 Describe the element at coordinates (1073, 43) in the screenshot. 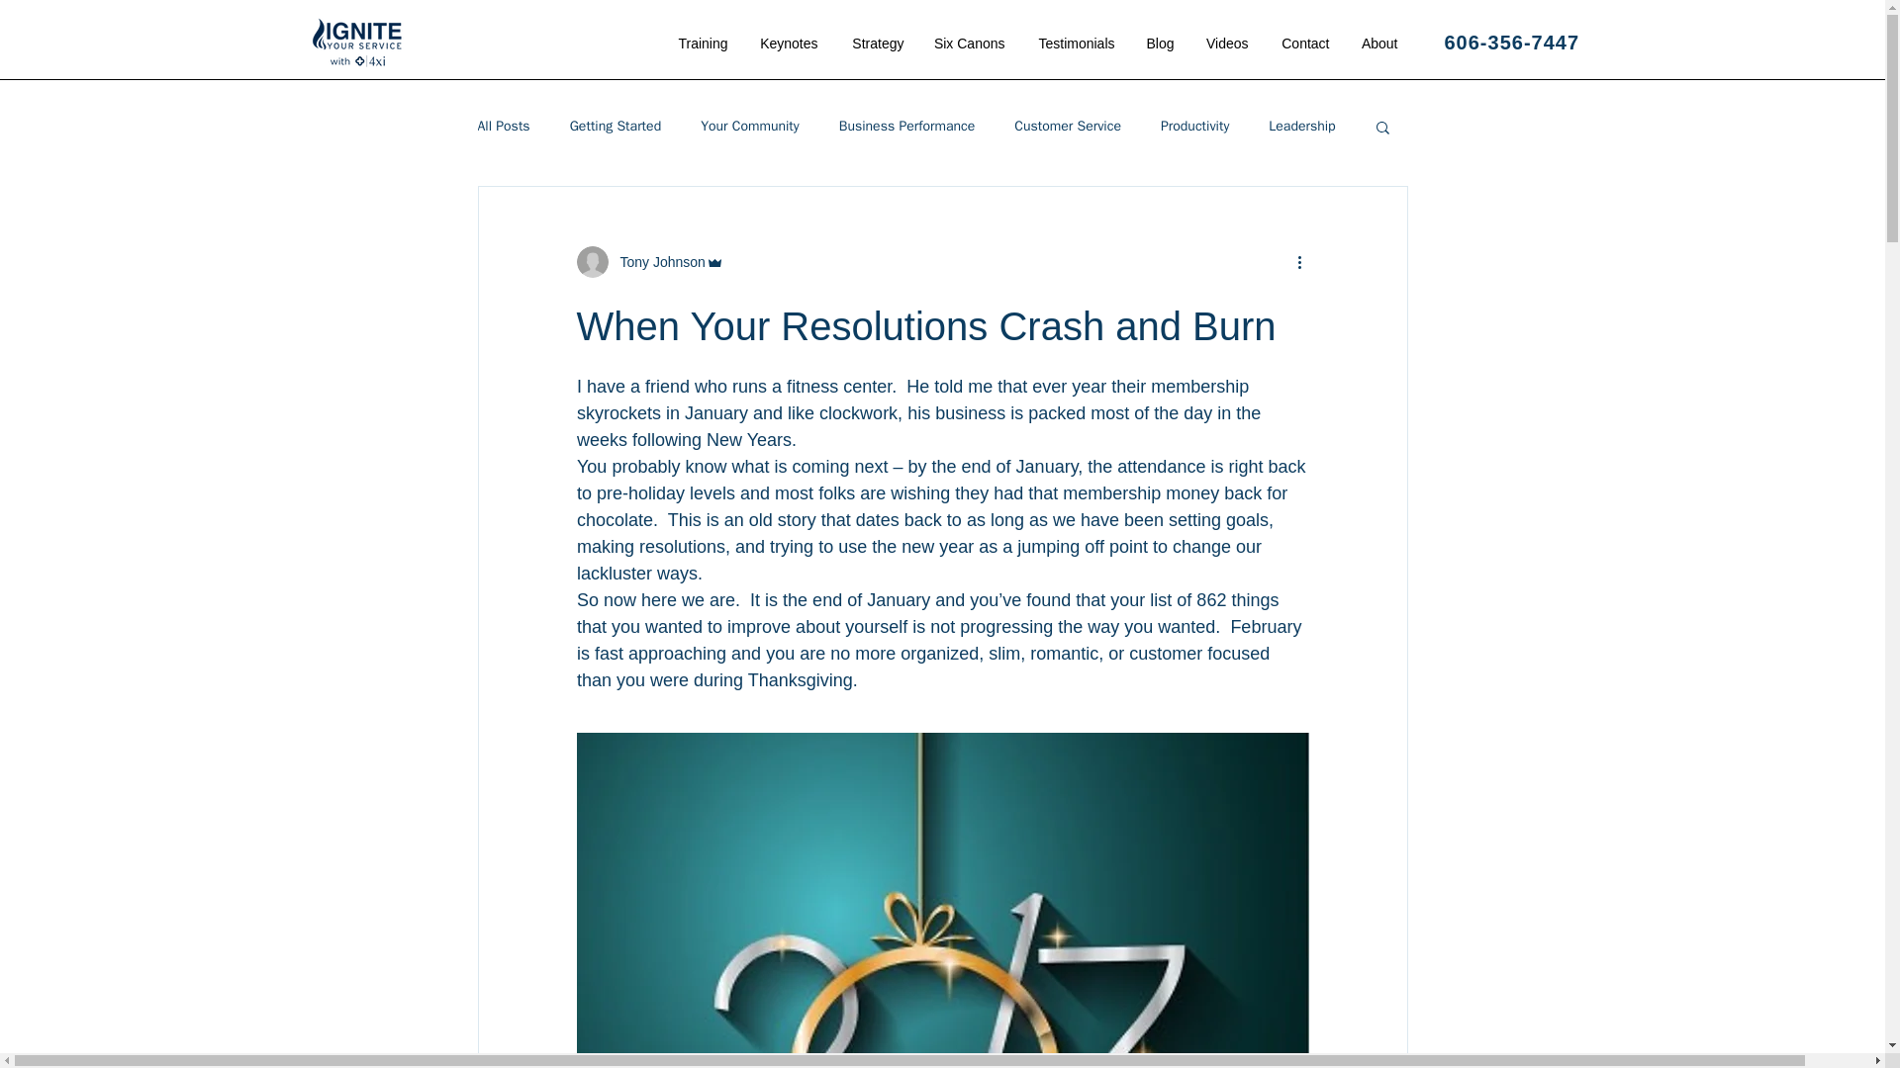

I see `Testimonials` at that location.